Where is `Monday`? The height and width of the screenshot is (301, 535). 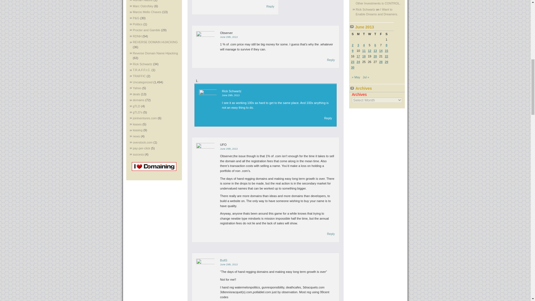
Monday is located at coordinates (358, 34).